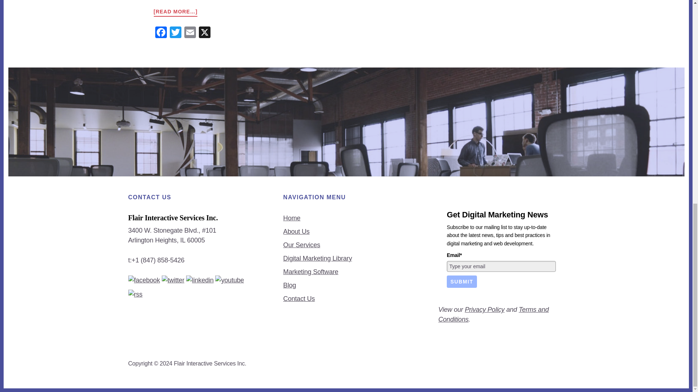 Image resolution: width=698 pixels, height=392 pixels. Describe the element at coordinates (189, 33) in the screenshot. I see `Email` at that location.